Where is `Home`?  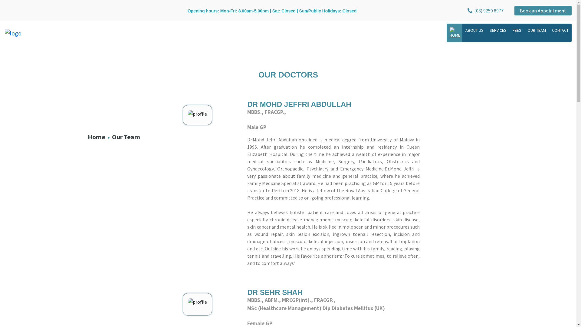
Home is located at coordinates (97, 137).